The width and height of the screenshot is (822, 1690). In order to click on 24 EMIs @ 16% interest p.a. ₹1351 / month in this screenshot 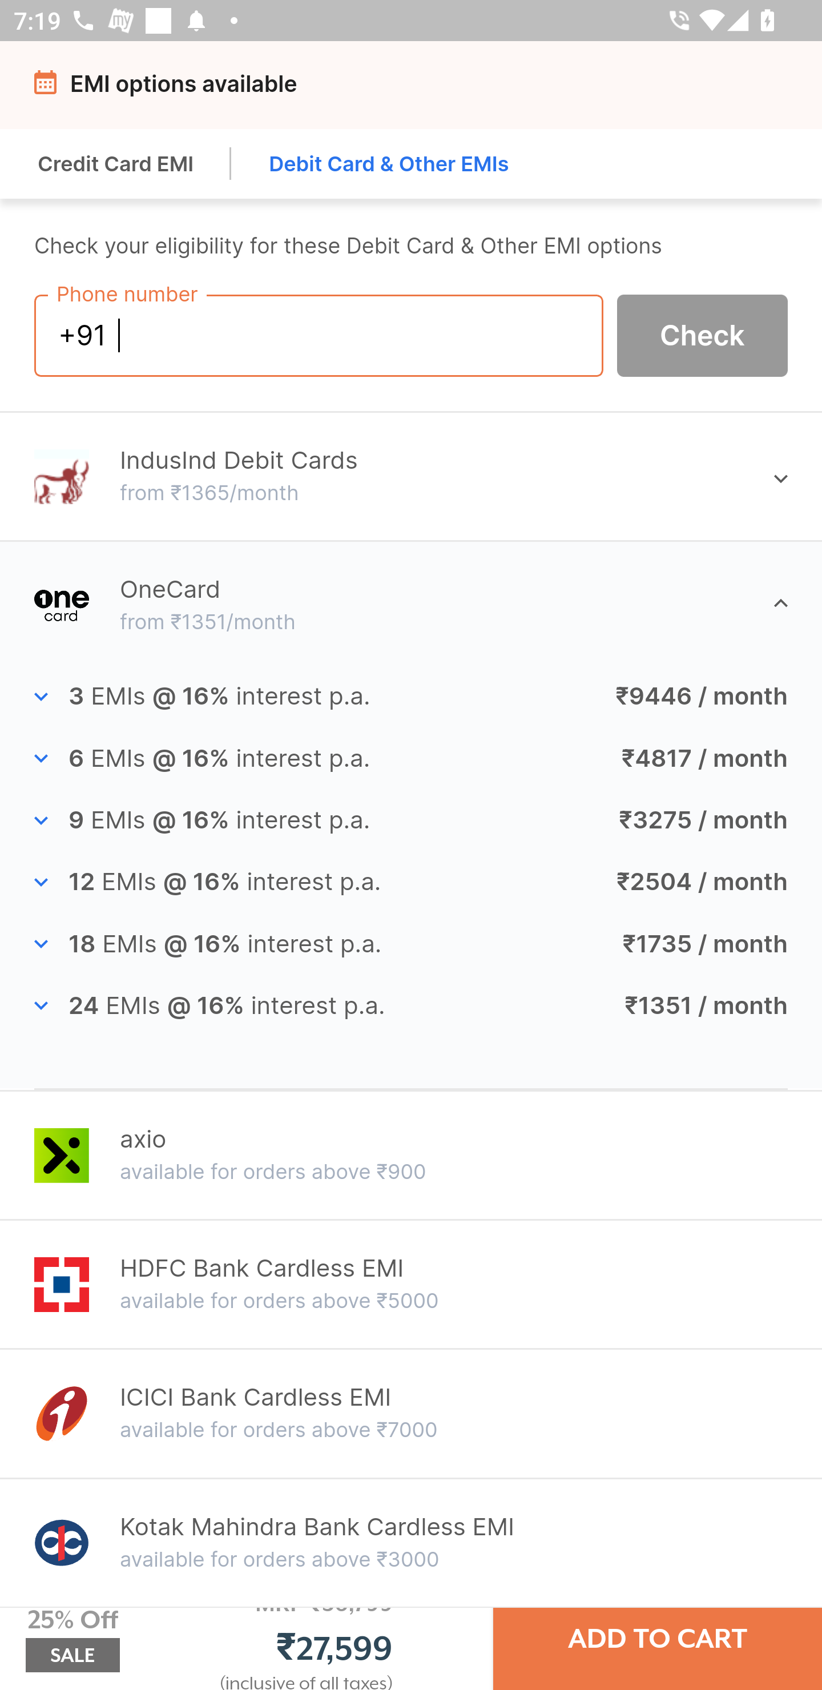, I will do `click(411, 1006)`.